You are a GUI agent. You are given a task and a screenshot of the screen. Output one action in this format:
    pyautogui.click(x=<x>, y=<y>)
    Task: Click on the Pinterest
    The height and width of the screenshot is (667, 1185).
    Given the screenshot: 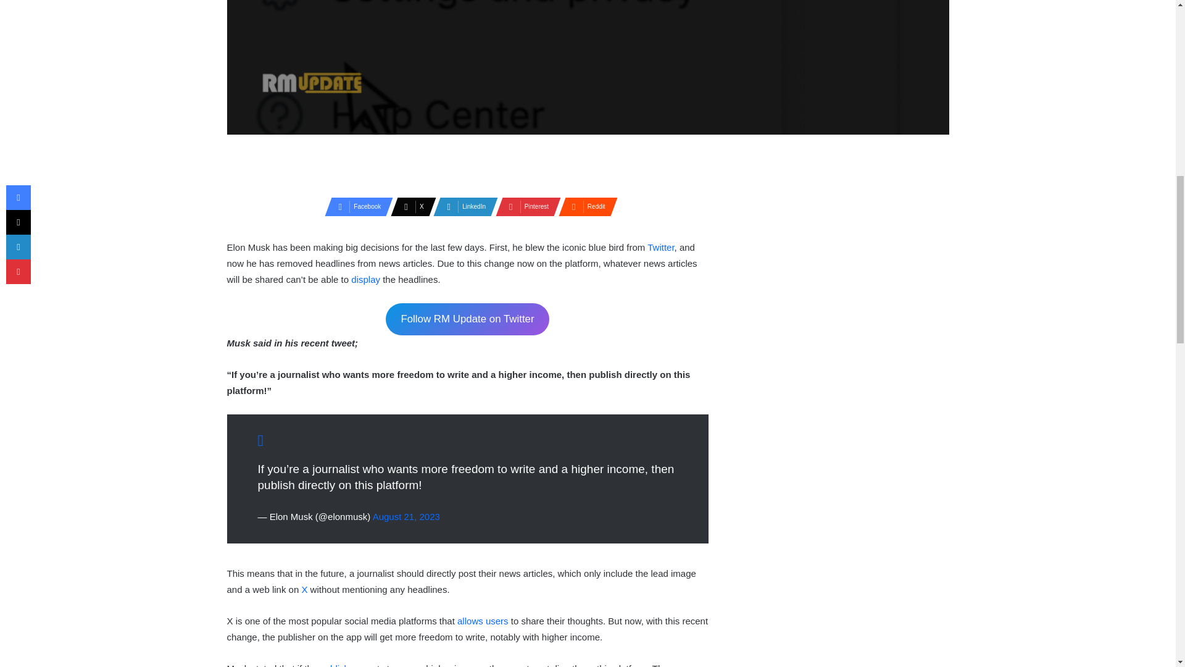 What is the action you would take?
    pyautogui.click(x=524, y=206)
    